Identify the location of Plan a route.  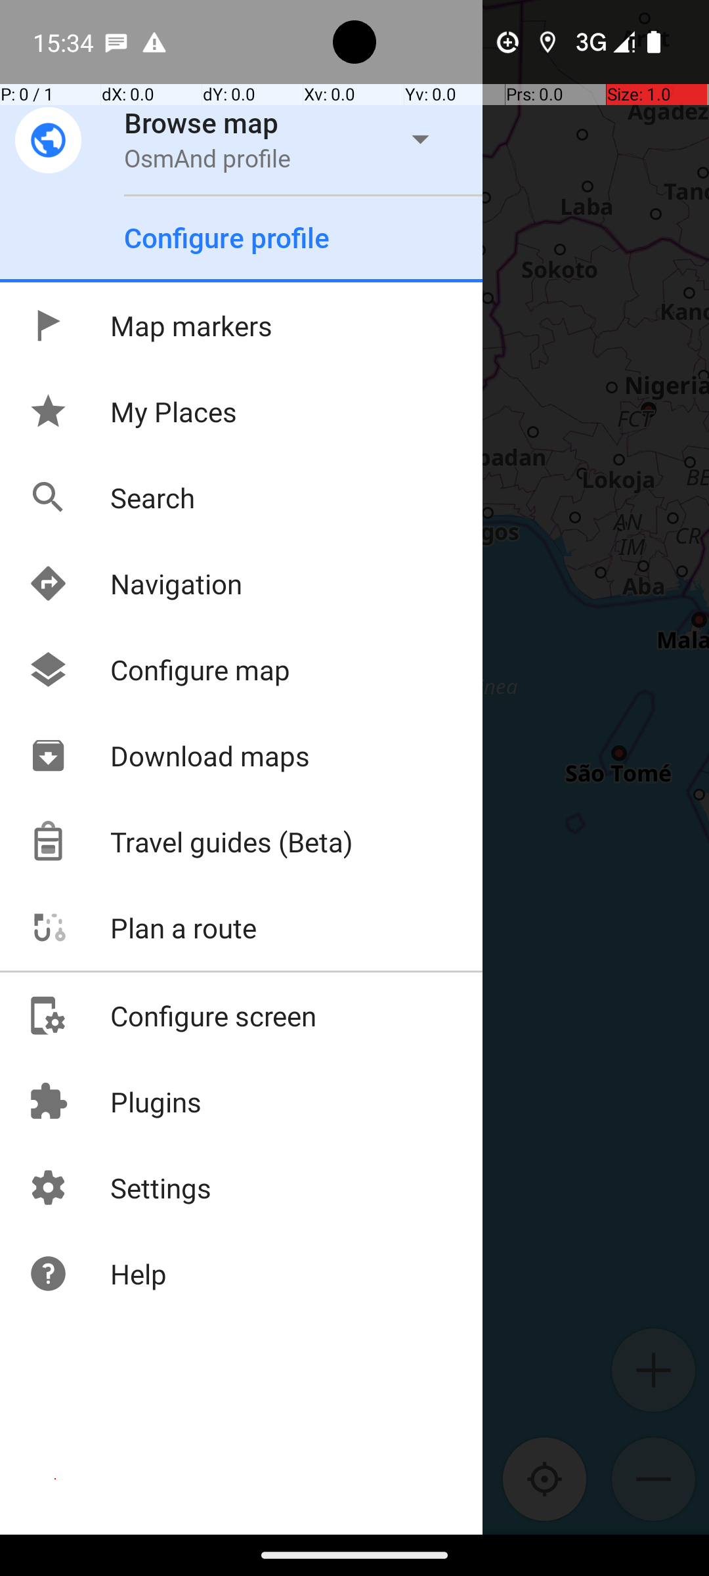
(142, 927).